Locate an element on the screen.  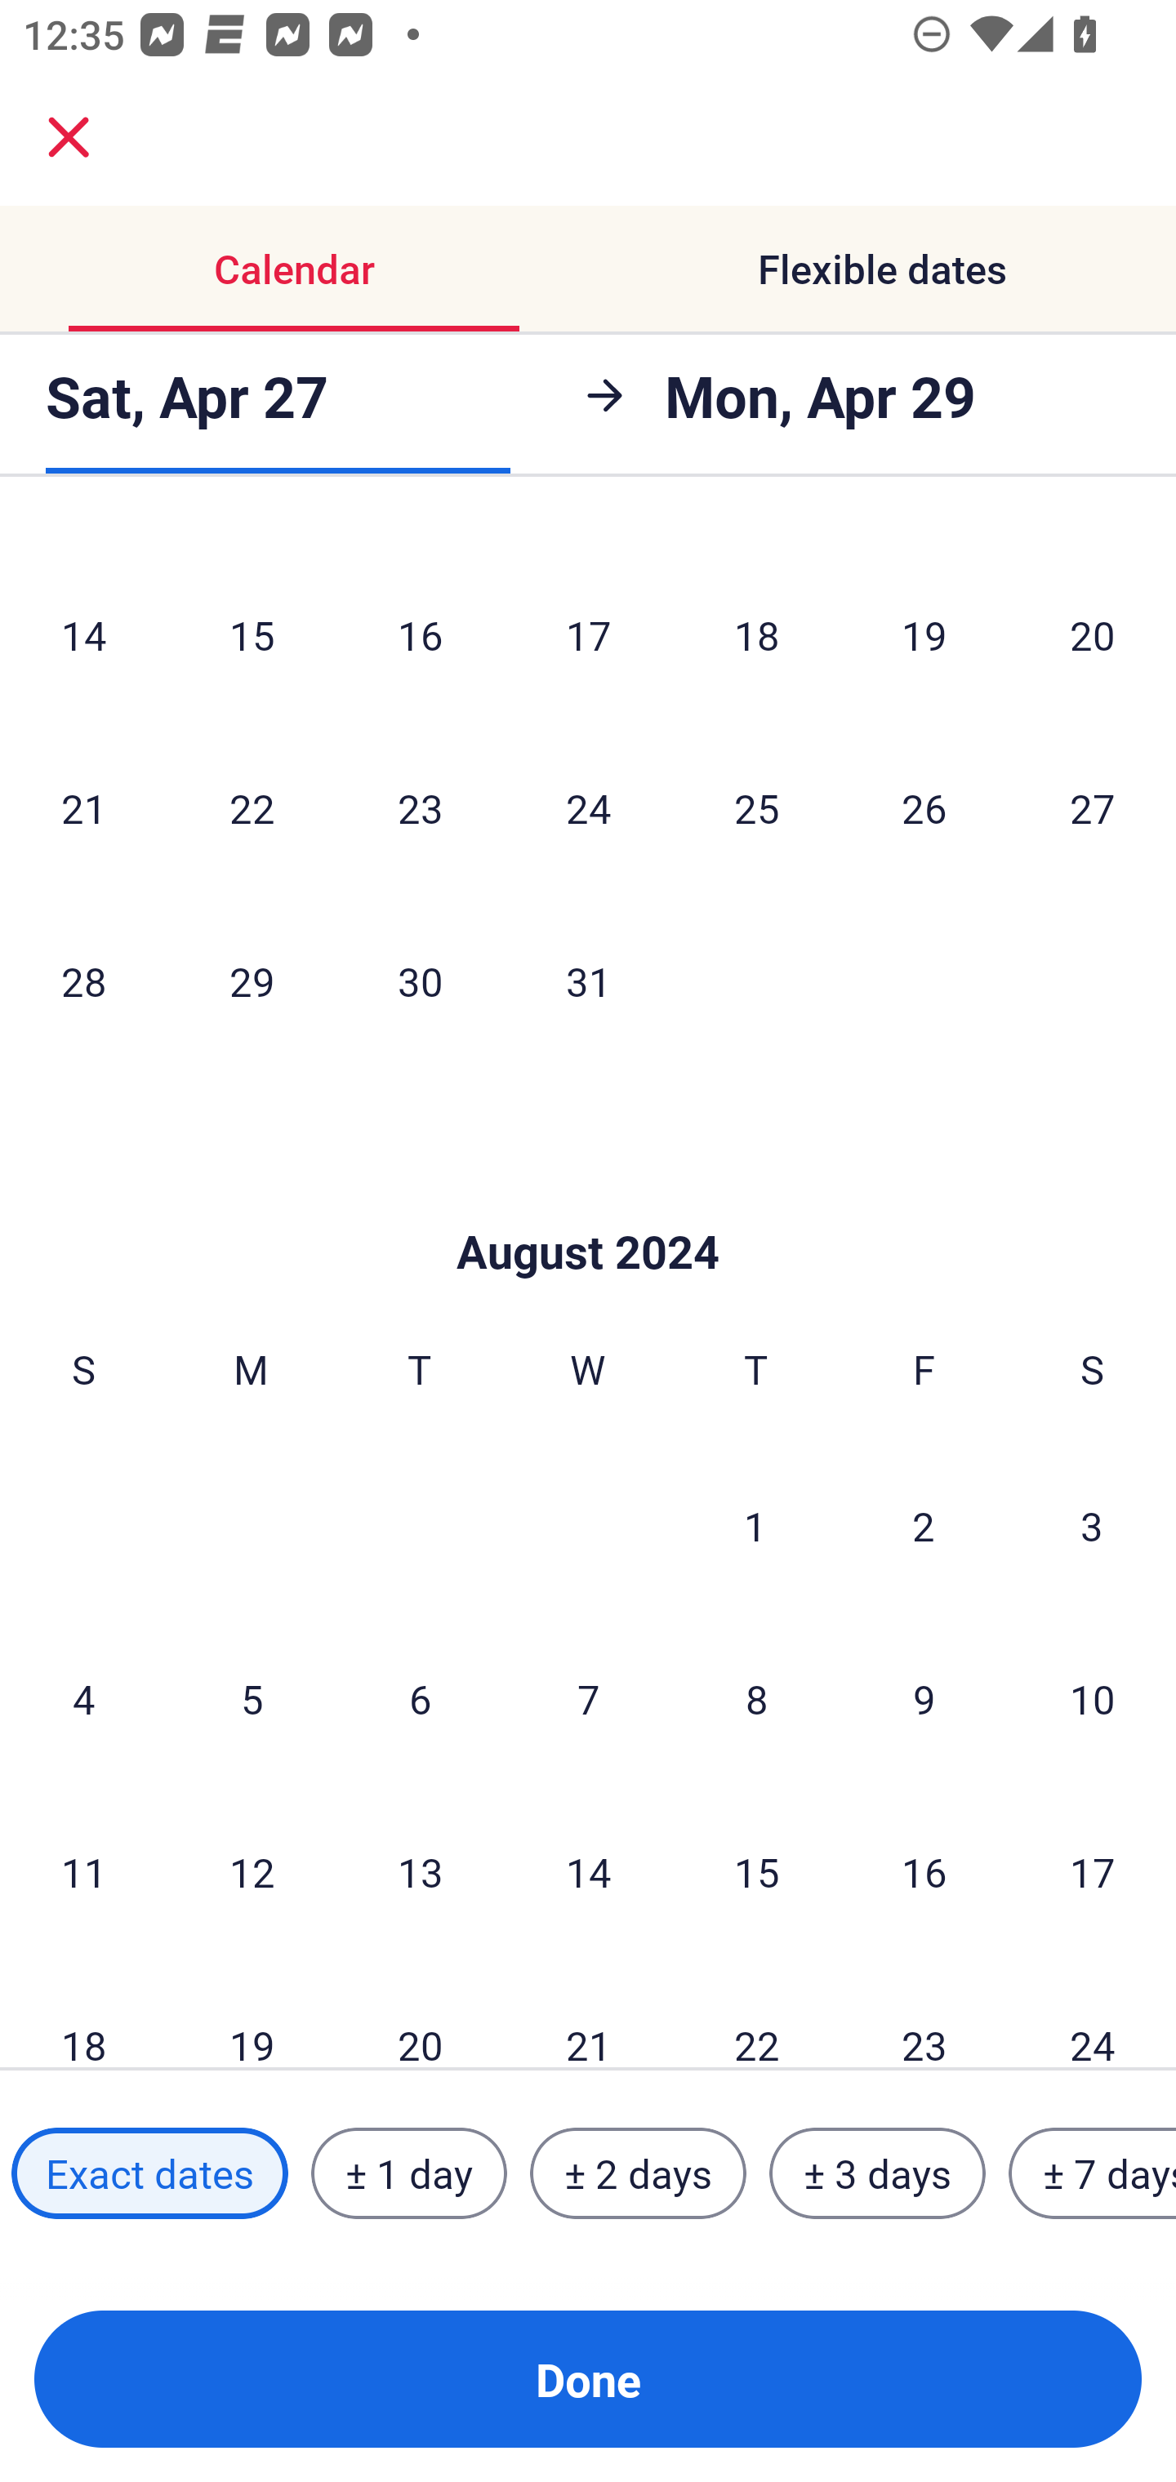
4 Sunday, August 4, 2024 is located at coordinates (83, 1698).